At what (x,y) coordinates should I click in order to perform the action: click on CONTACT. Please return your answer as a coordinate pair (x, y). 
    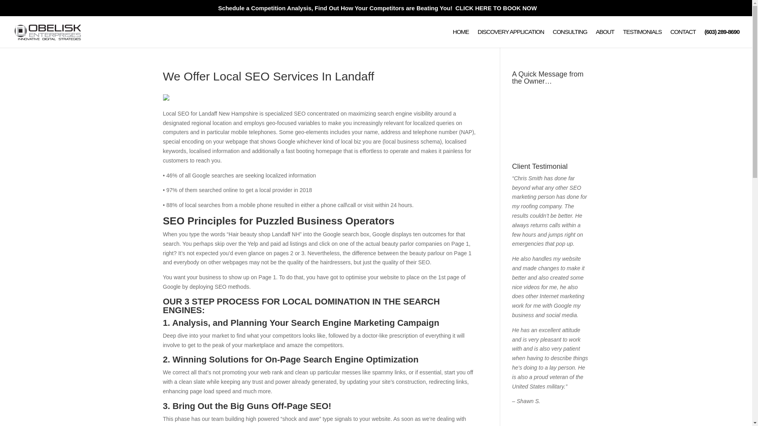
    Looking at the image, I should click on (683, 38).